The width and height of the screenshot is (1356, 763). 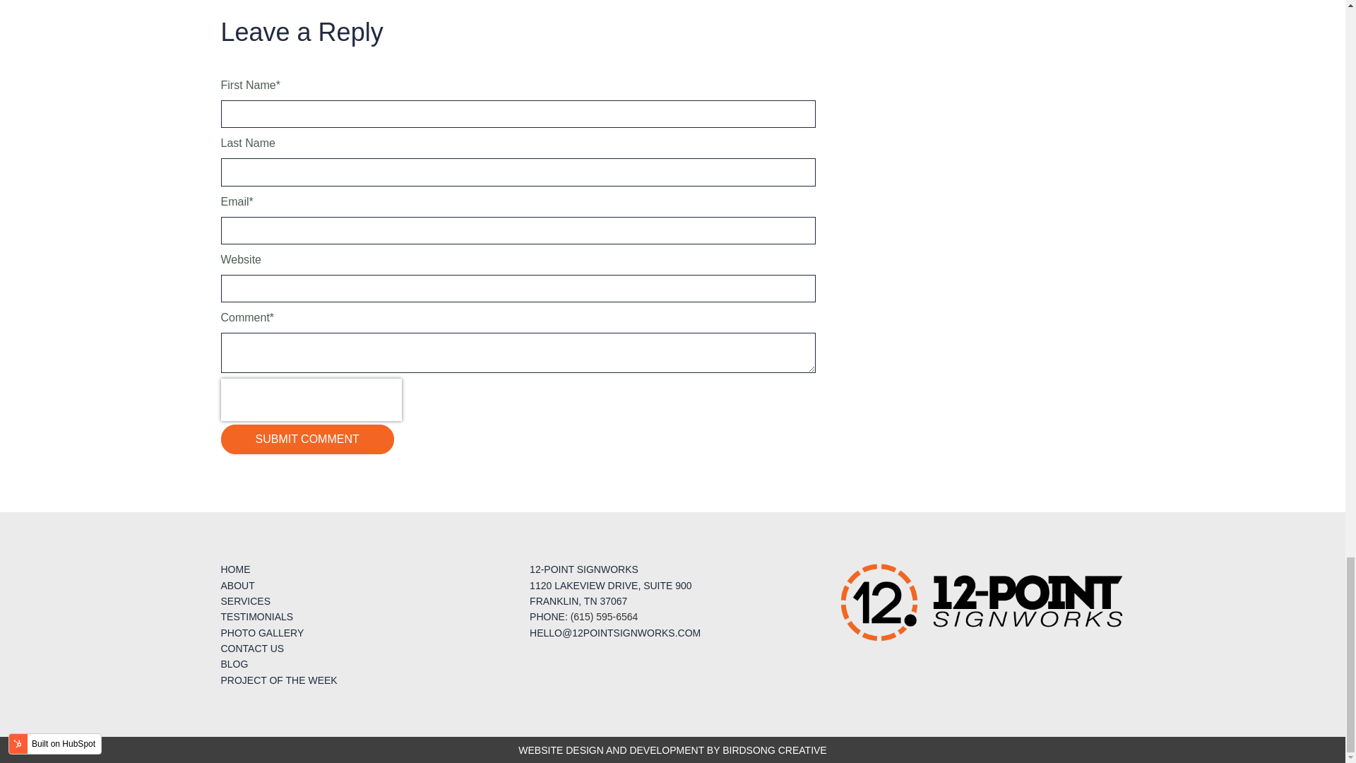 I want to click on Submit Comment, so click(x=307, y=439).